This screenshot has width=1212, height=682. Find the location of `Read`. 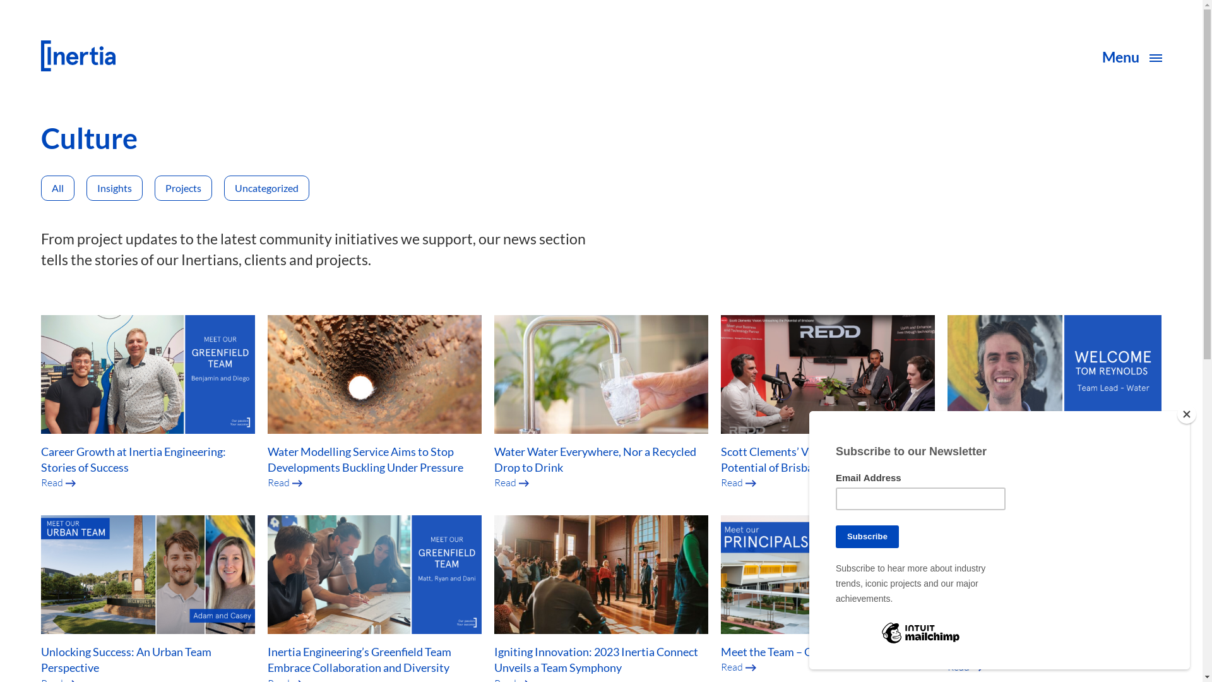

Read is located at coordinates (285, 482).